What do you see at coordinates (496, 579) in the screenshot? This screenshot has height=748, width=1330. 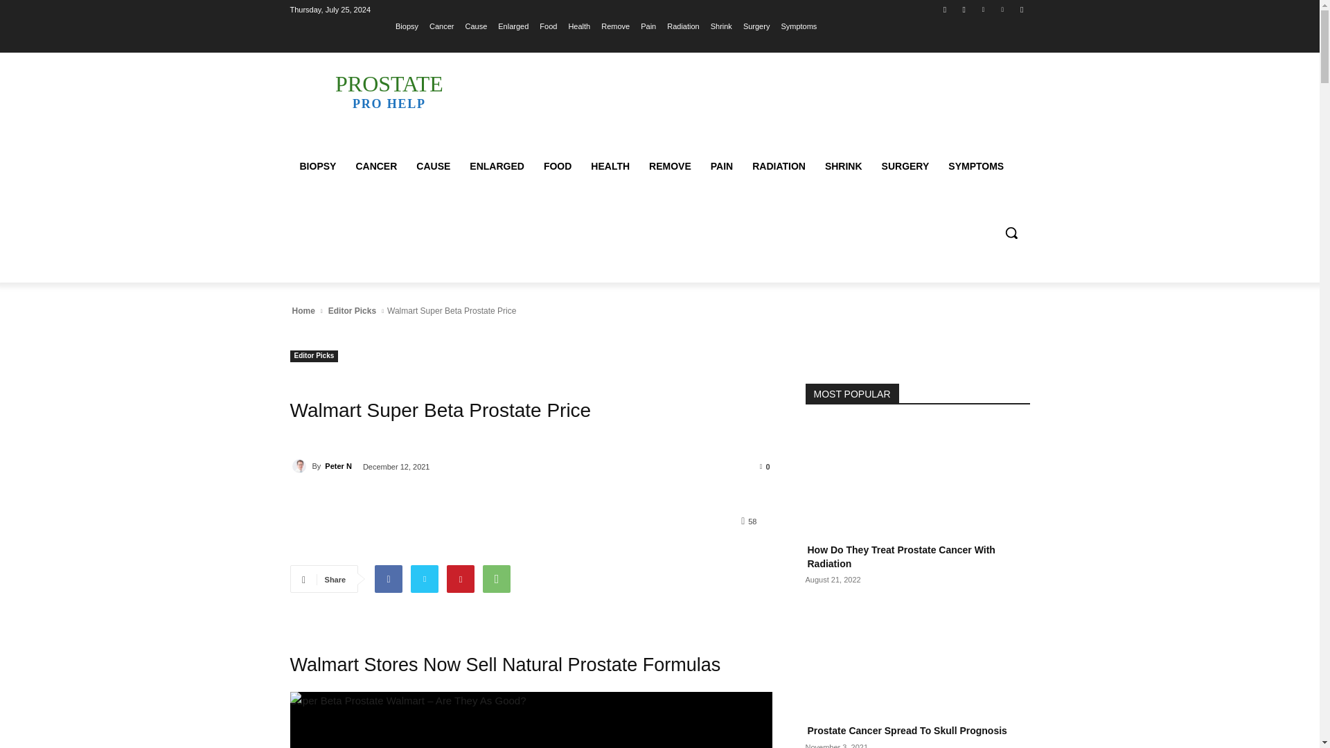 I see `WhatsApp` at bounding box center [496, 579].